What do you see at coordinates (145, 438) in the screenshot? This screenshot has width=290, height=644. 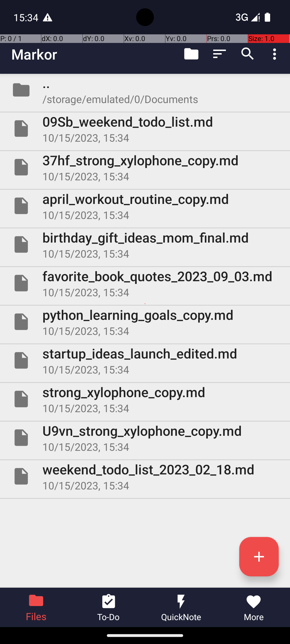 I see `File U9vn_strong_xylophone_copy.md ` at bounding box center [145, 438].